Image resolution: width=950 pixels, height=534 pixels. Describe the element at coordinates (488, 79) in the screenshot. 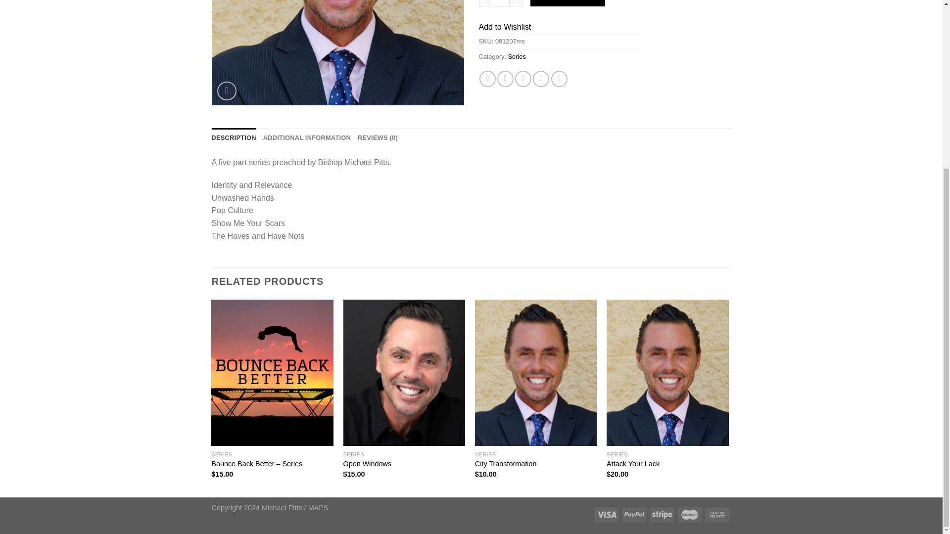

I see `Share on Facebook` at that location.